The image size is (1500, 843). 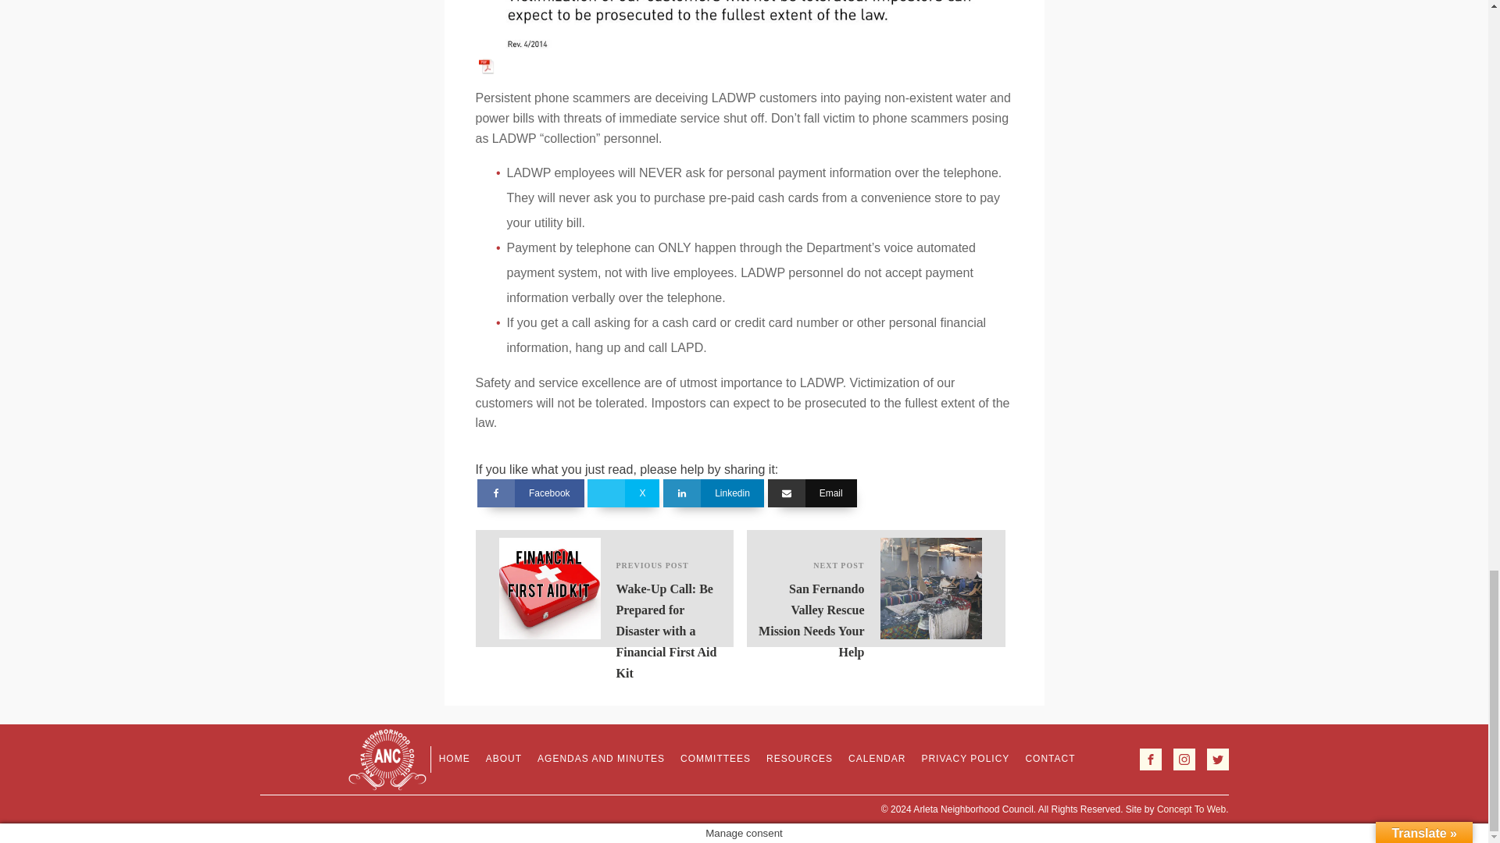 I want to click on Linkedin, so click(x=712, y=493).